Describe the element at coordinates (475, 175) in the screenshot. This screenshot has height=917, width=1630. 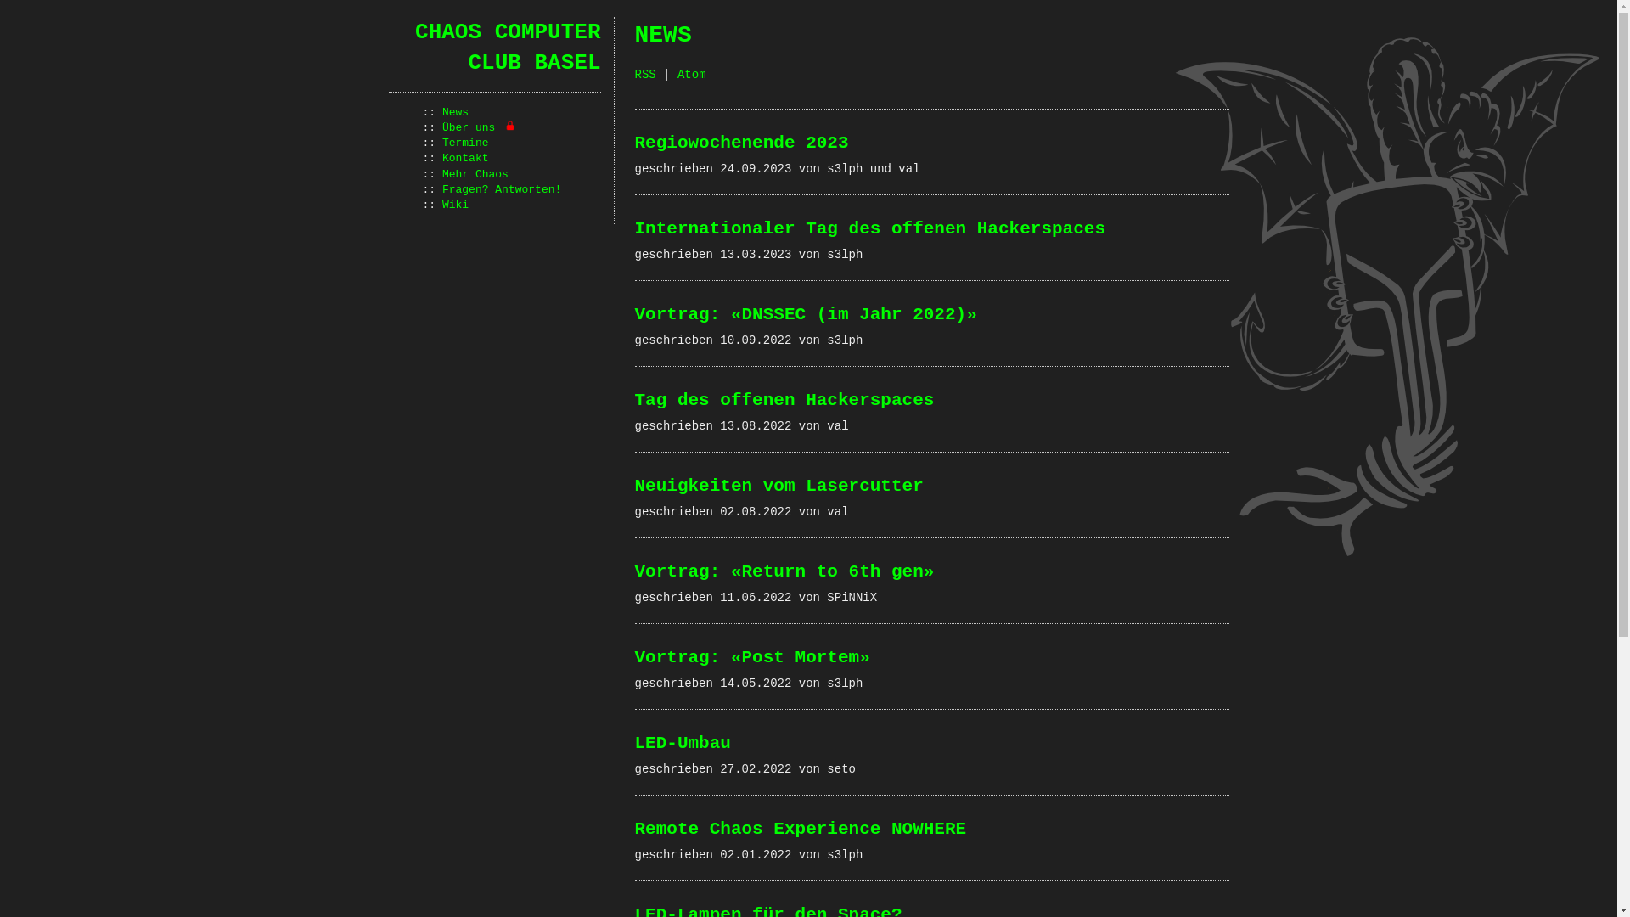
I see `Mehr Chaos` at that location.